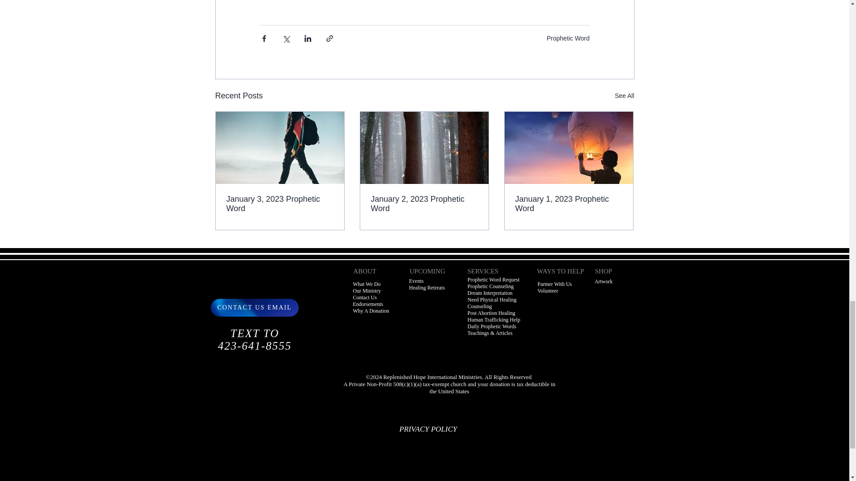  What do you see at coordinates (424, 204) in the screenshot?
I see `January 2, 2023 Prophetic Word` at bounding box center [424, 204].